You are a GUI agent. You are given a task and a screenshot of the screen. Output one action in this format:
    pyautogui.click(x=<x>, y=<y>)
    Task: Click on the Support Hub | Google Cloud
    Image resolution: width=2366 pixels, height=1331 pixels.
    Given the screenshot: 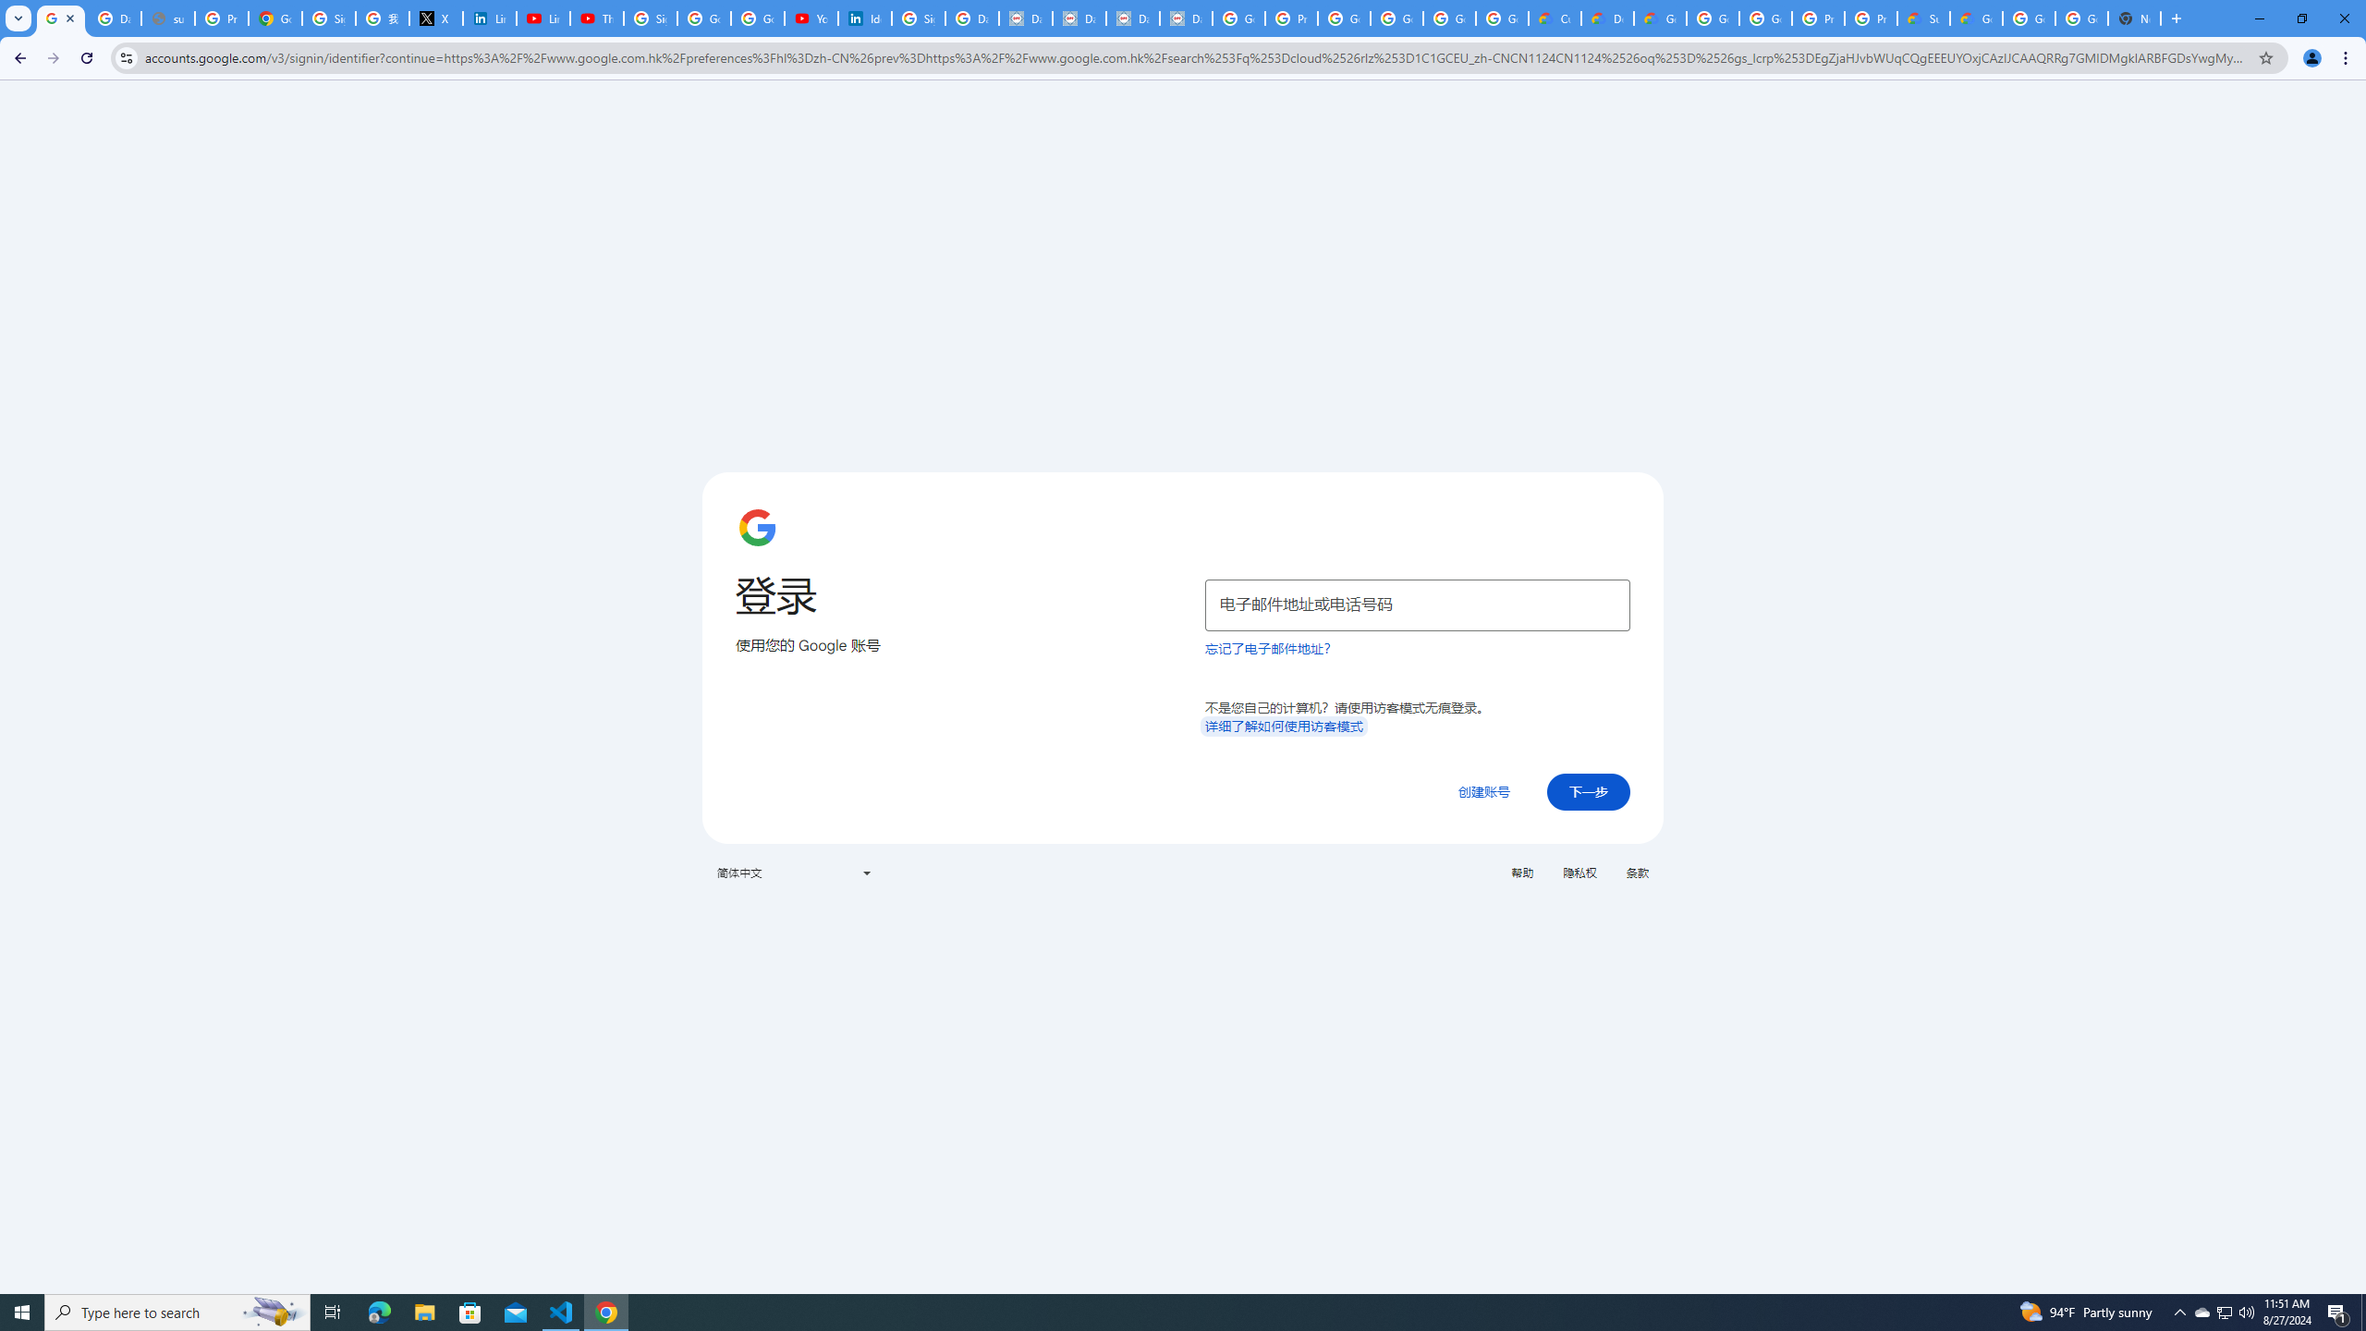 What is the action you would take?
    pyautogui.click(x=1922, y=18)
    